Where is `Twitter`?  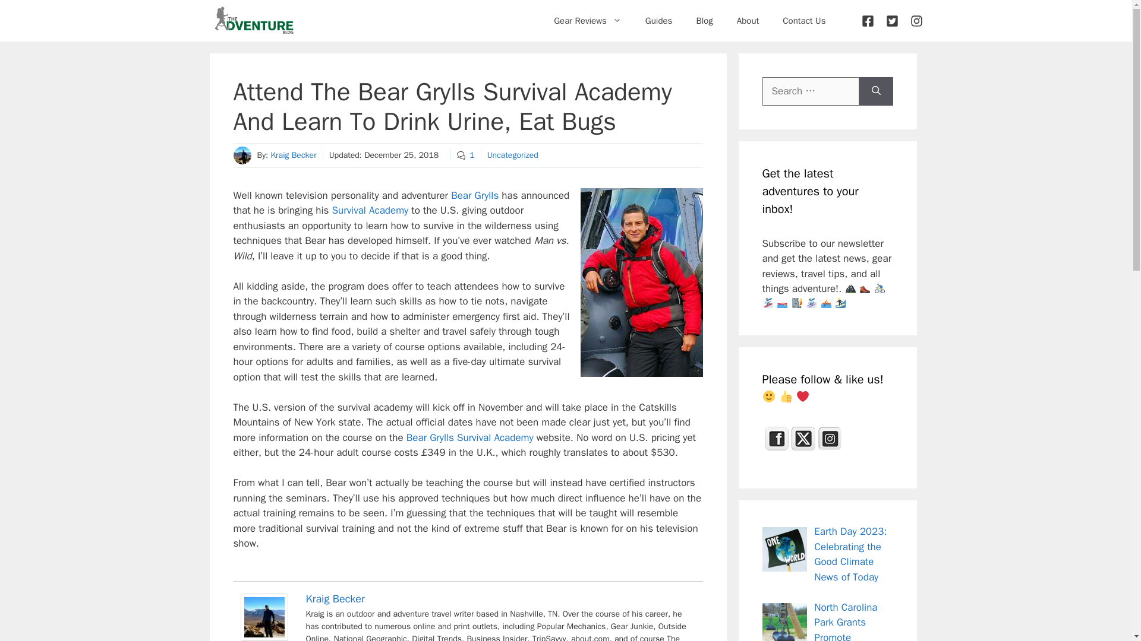
Twitter is located at coordinates (803, 439).